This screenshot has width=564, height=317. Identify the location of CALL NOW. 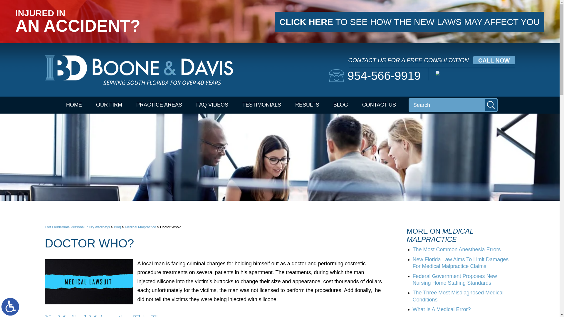
(493, 60).